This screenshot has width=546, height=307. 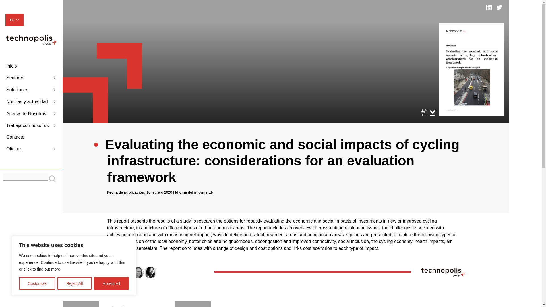 I want to click on Reject All, so click(x=75, y=283).